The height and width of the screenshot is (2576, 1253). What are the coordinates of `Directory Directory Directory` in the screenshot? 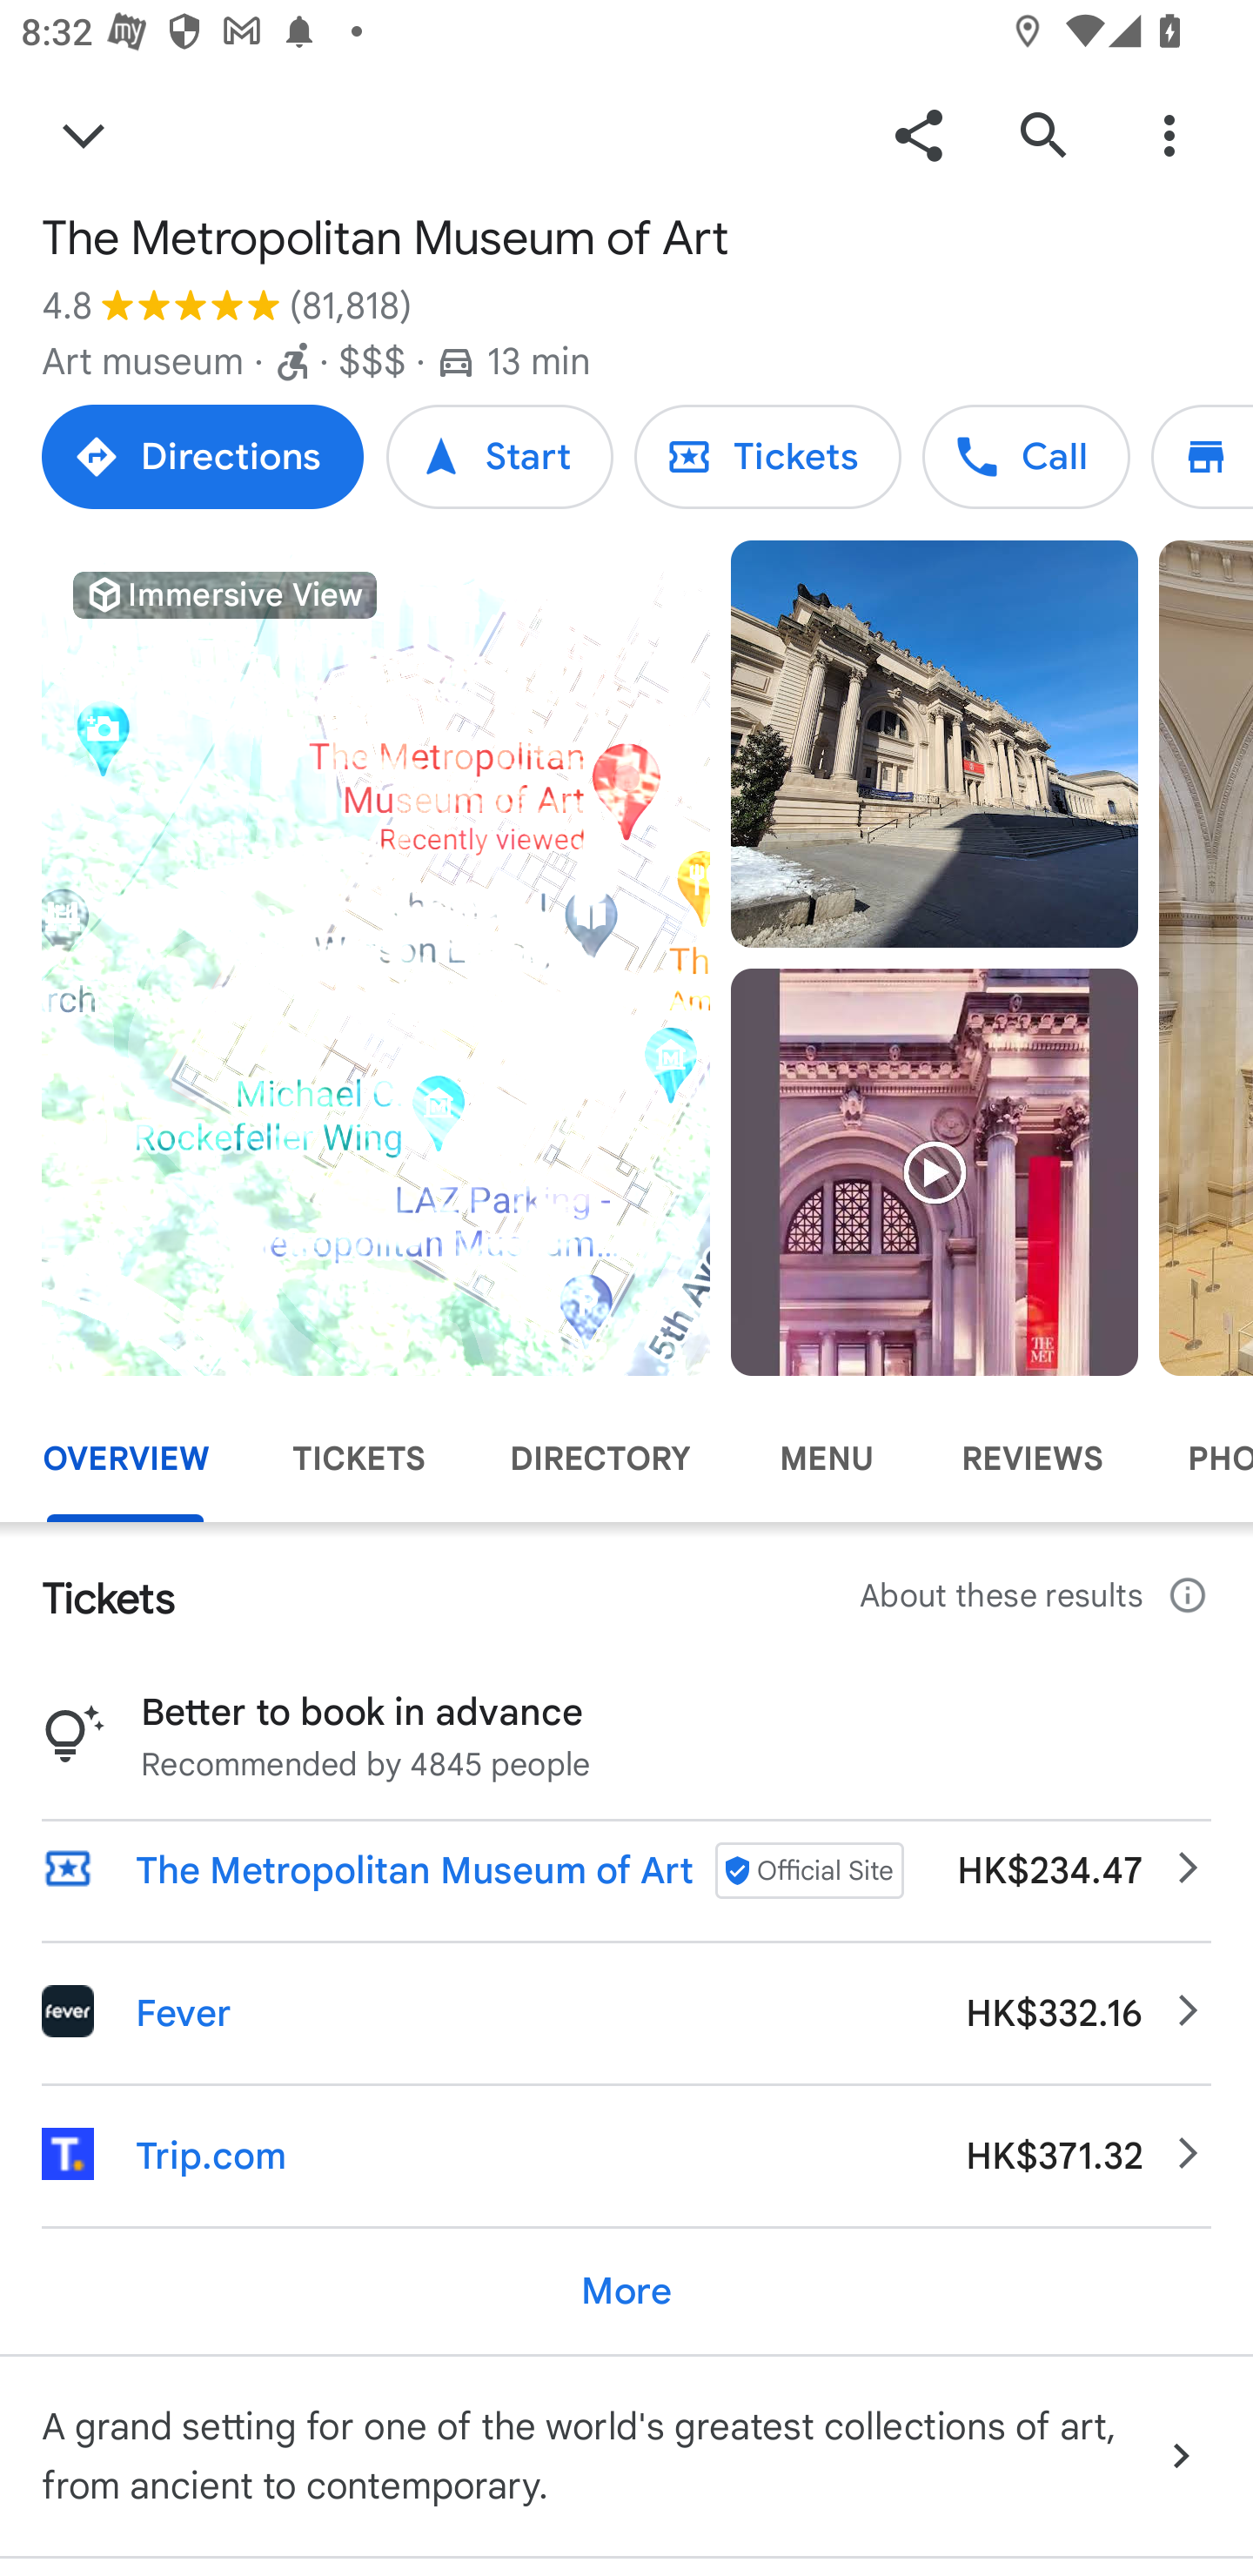 It's located at (1203, 456).